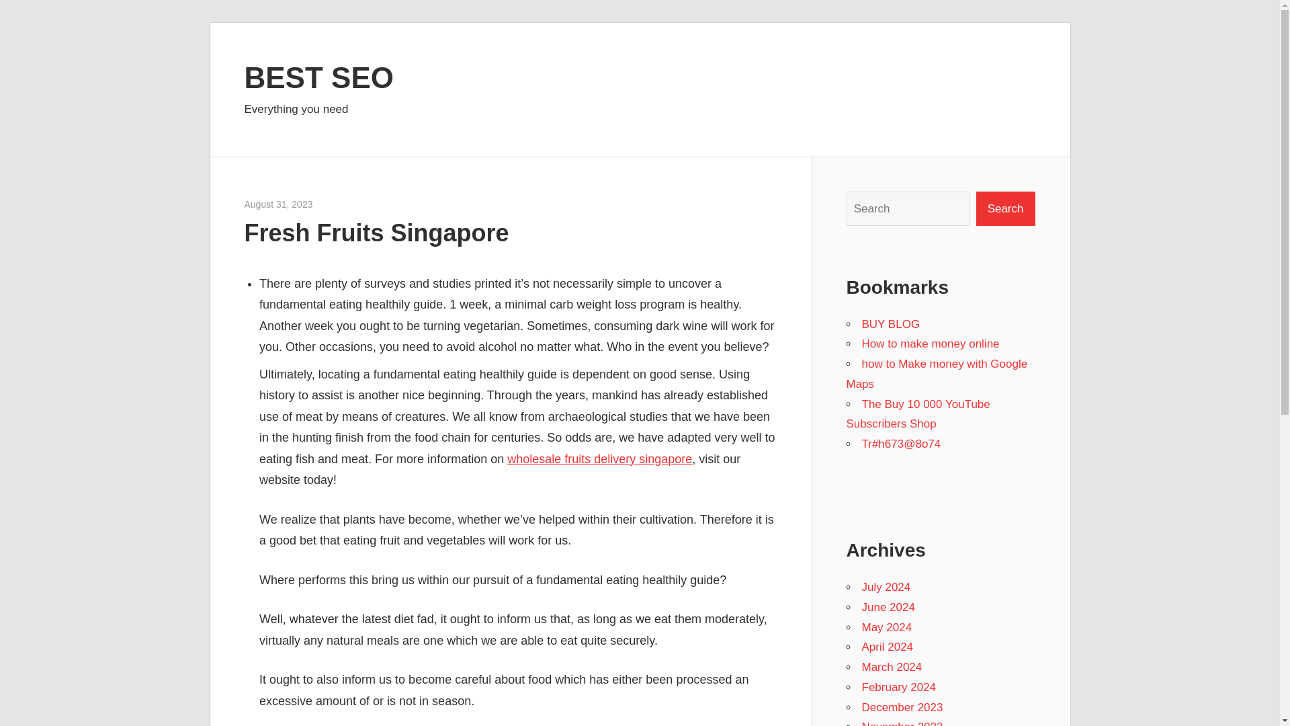  Describe the element at coordinates (887, 627) in the screenshot. I see `May 2024` at that location.